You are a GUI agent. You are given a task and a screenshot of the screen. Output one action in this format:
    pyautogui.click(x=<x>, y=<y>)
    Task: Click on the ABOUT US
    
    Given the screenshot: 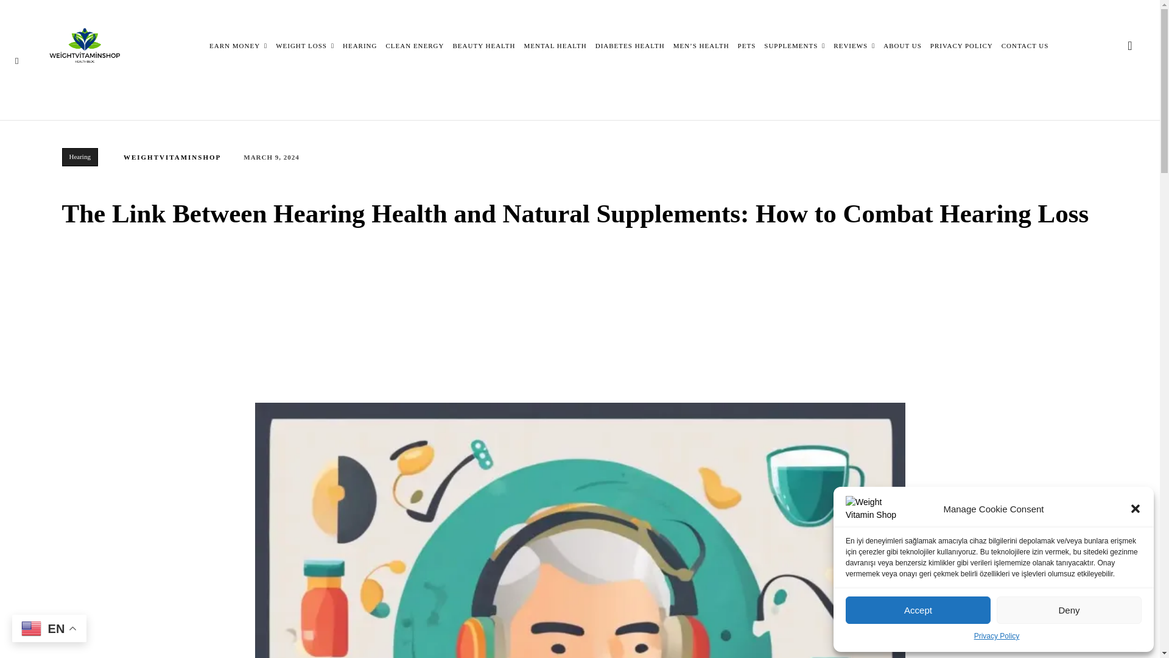 What is the action you would take?
    pyautogui.click(x=902, y=45)
    